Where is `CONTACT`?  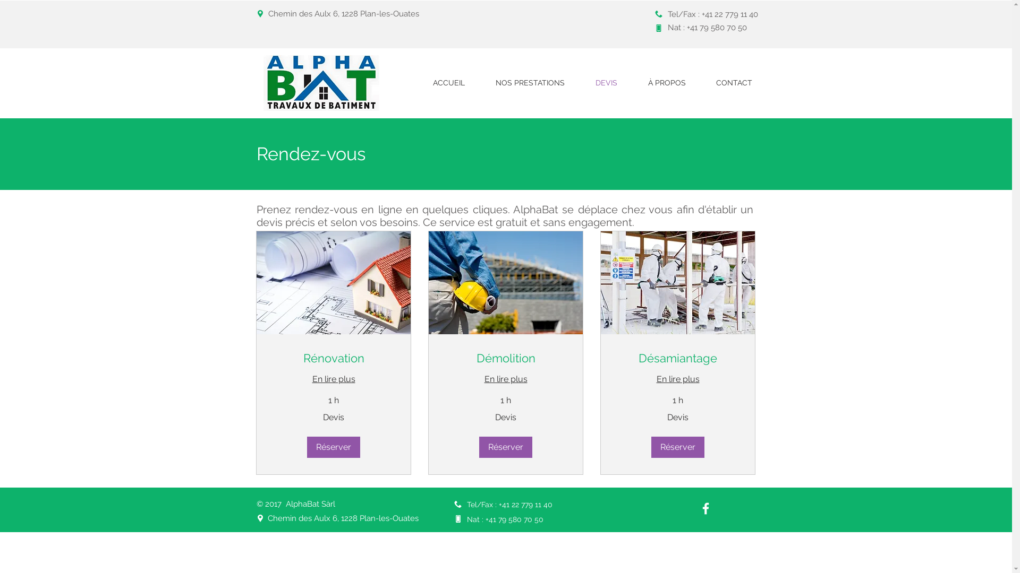
CONTACT is located at coordinates (734, 83).